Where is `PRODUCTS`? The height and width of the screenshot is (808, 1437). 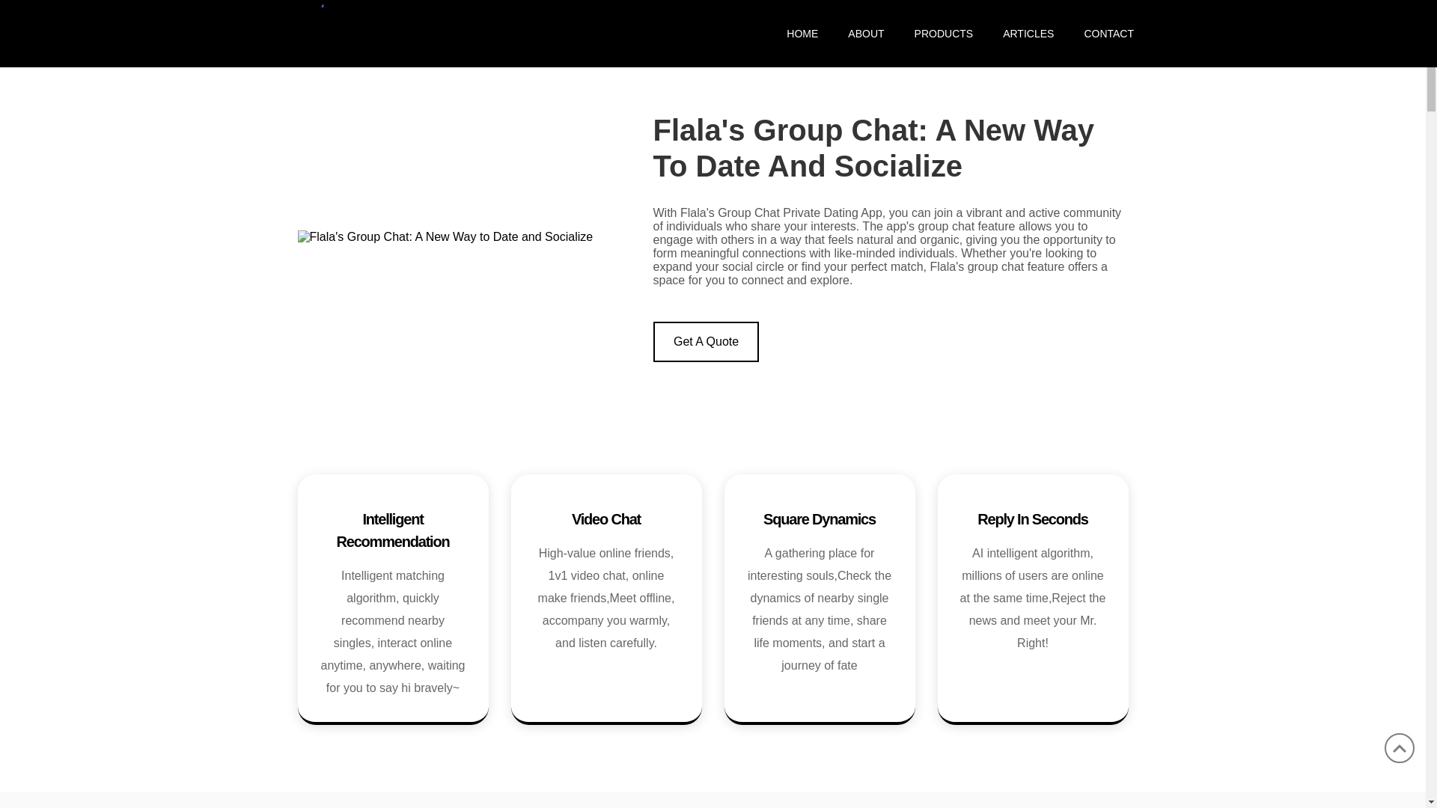 PRODUCTS is located at coordinates (943, 33).